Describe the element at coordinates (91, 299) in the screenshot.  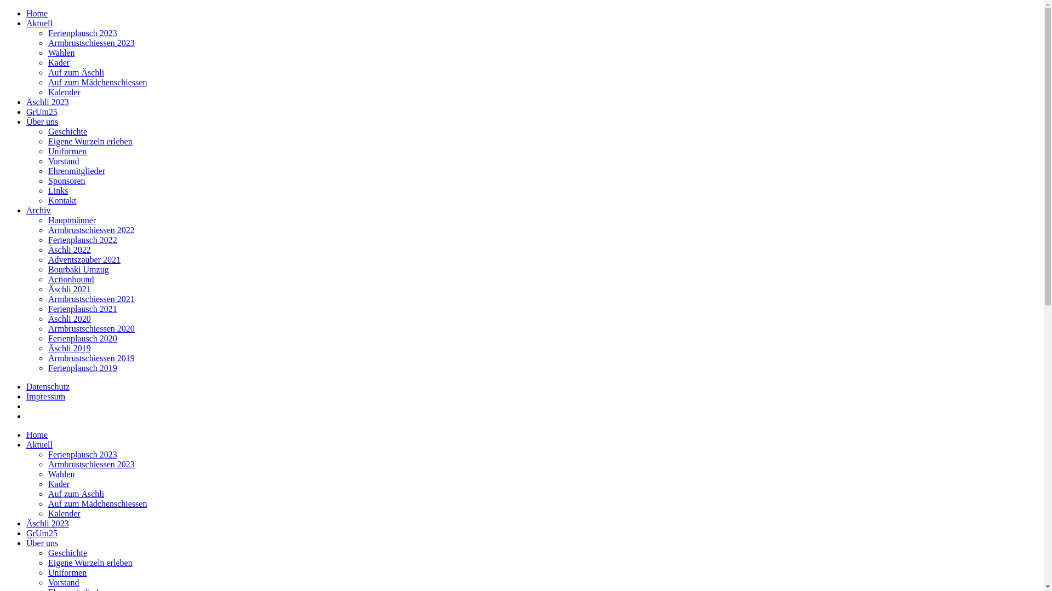
I see `Armbrustschiessen 2021` at that location.